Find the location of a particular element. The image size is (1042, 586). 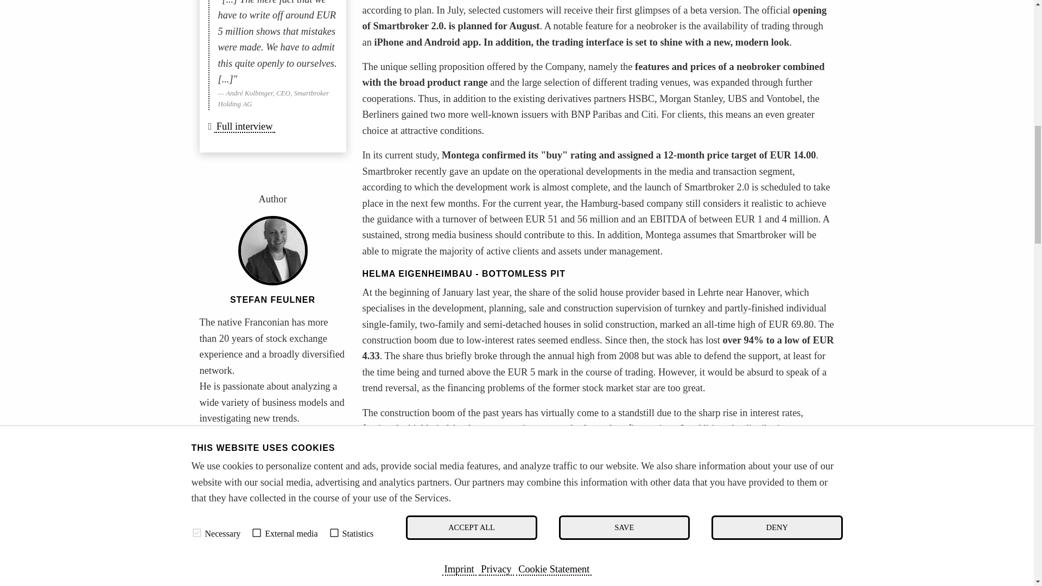

HYDROGEN is located at coordinates (230, 495).